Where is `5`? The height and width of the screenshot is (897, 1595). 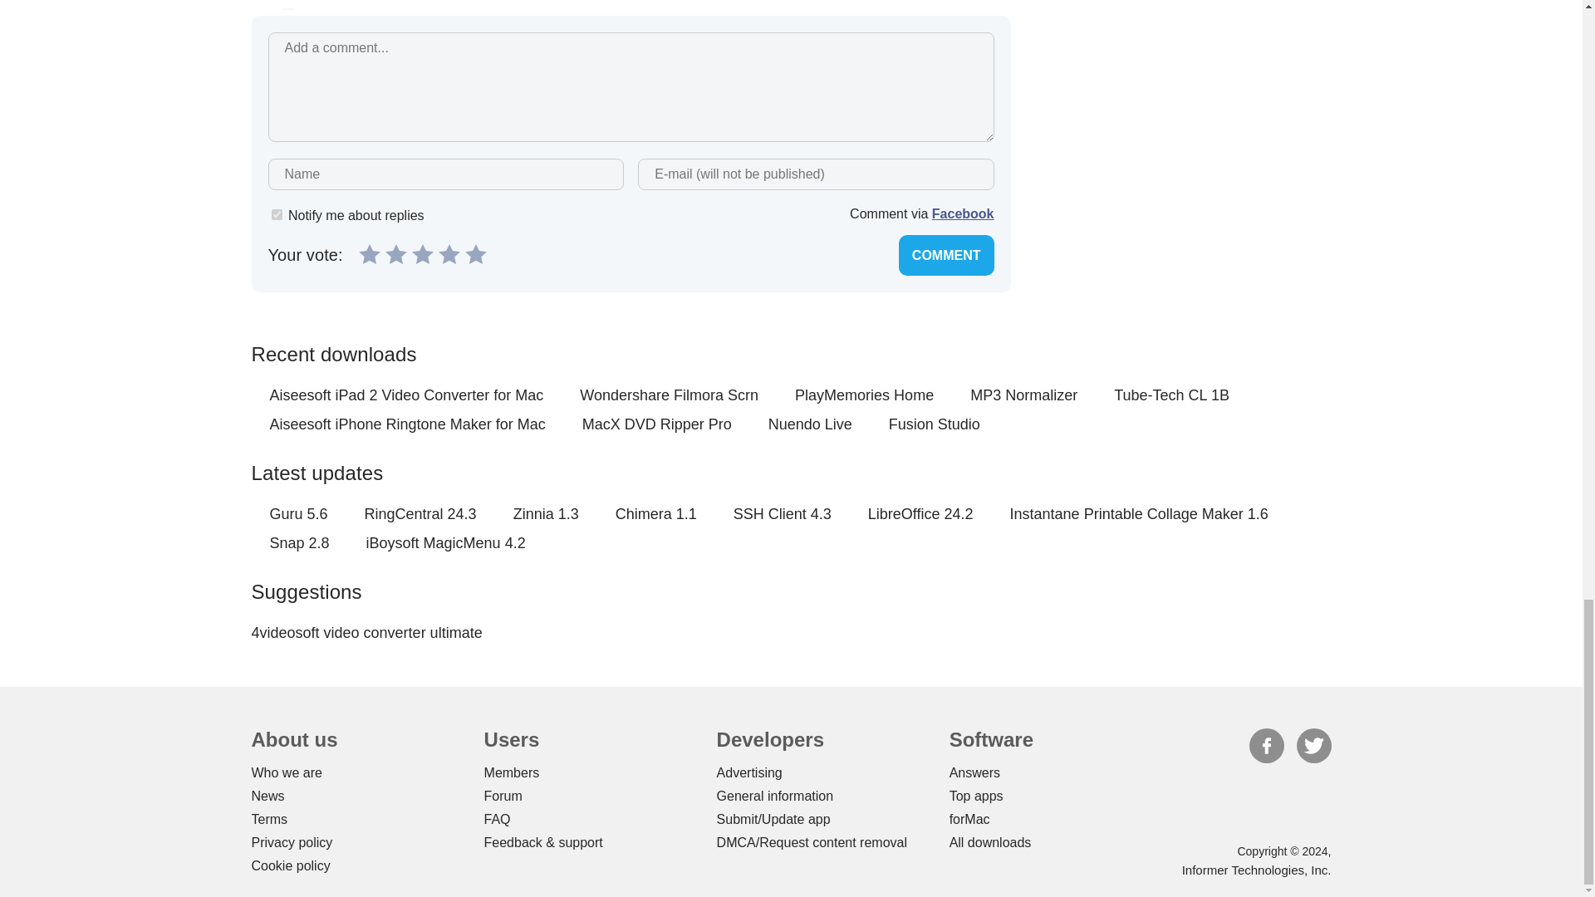
5 is located at coordinates (475, 252).